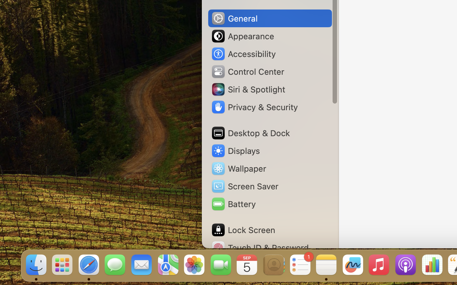 This screenshot has width=457, height=285. I want to click on Appearance, so click(242, 36).